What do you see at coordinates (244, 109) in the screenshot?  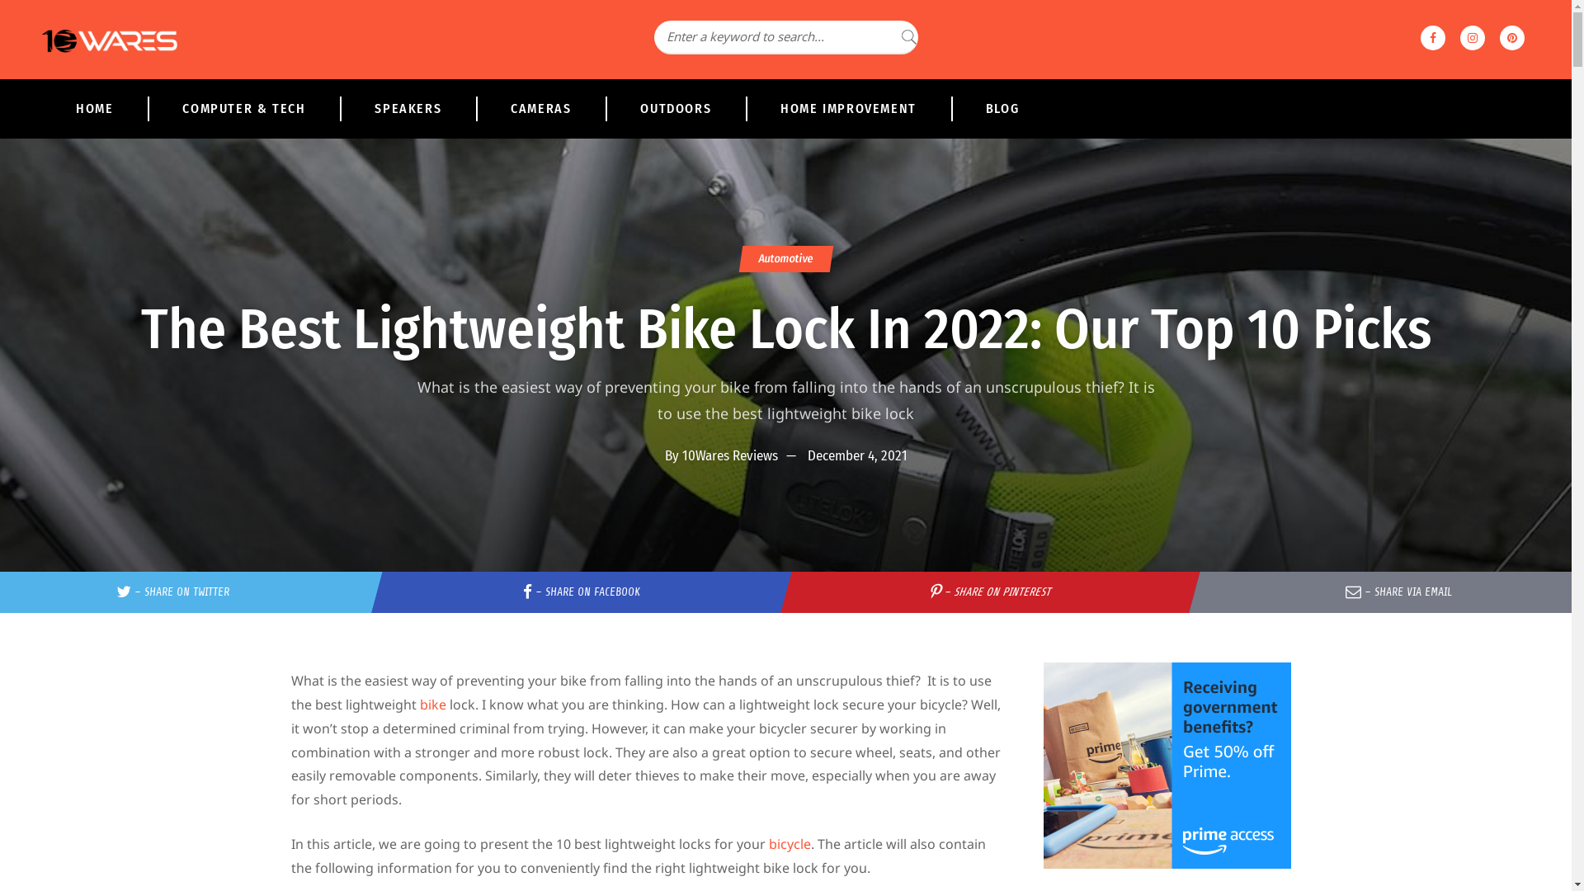 I see `COMPUTER & TECH` at bounding box center [244, 109].